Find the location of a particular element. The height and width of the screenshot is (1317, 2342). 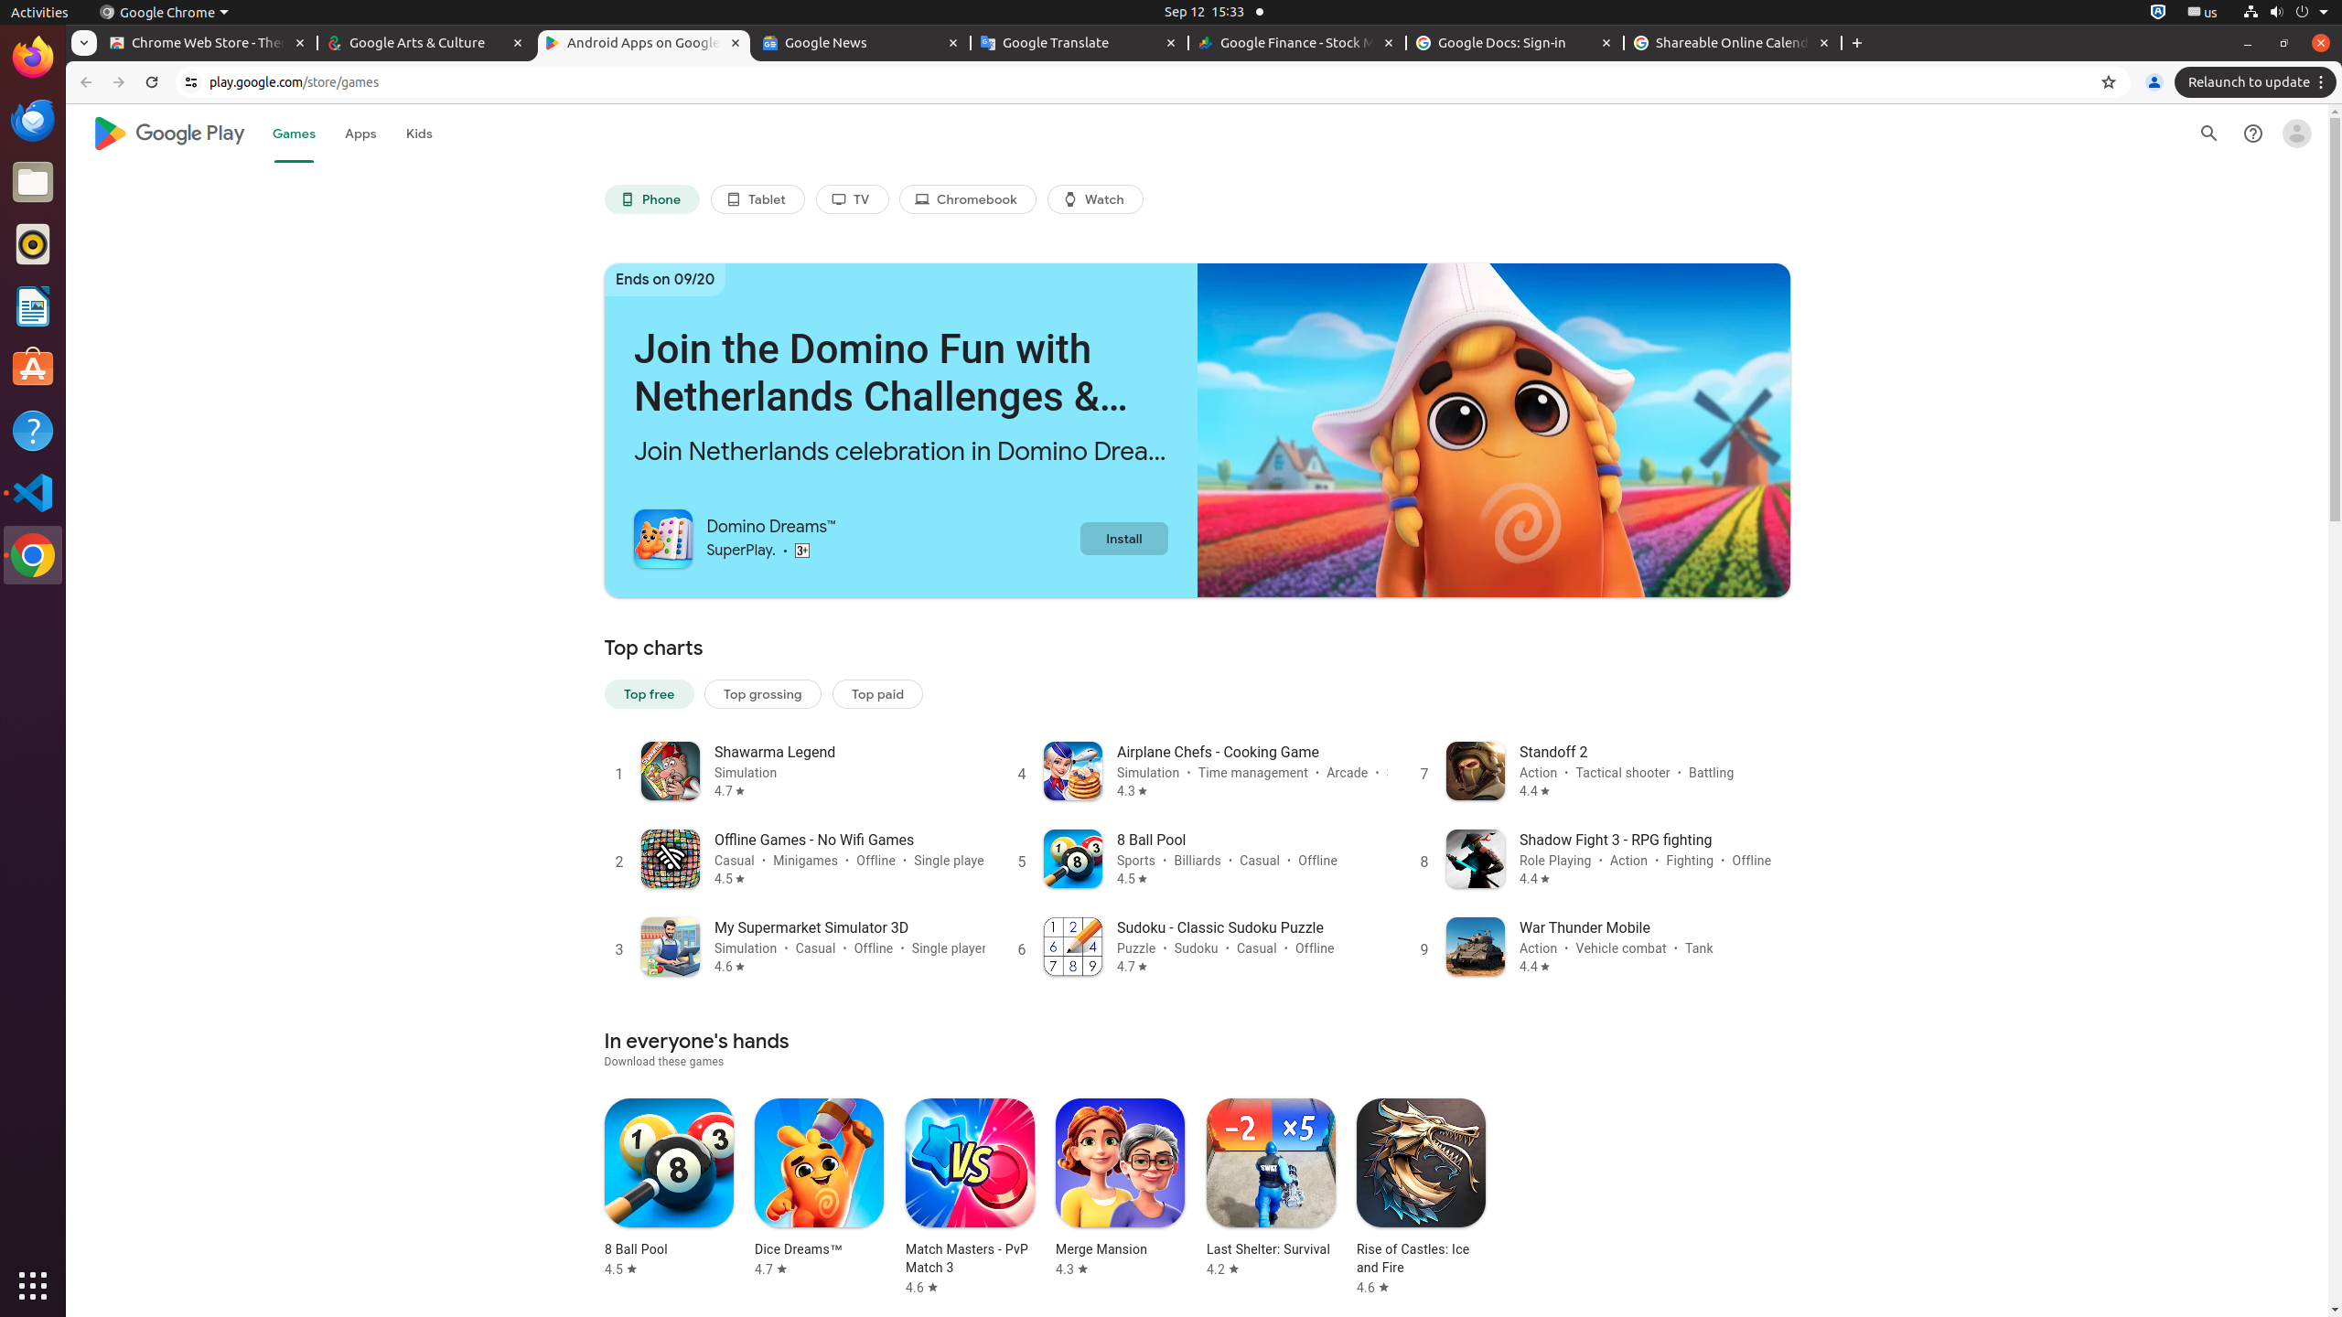

Top paid is located at coordinates (878, 693).